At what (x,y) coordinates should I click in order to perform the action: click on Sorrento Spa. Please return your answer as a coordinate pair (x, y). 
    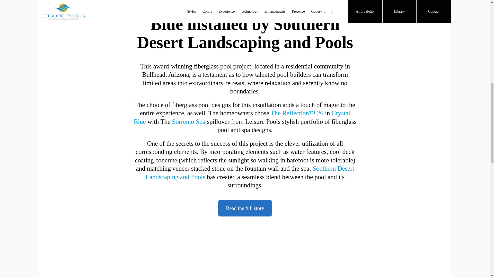
    Looking at the image, I should click on (189, 121).